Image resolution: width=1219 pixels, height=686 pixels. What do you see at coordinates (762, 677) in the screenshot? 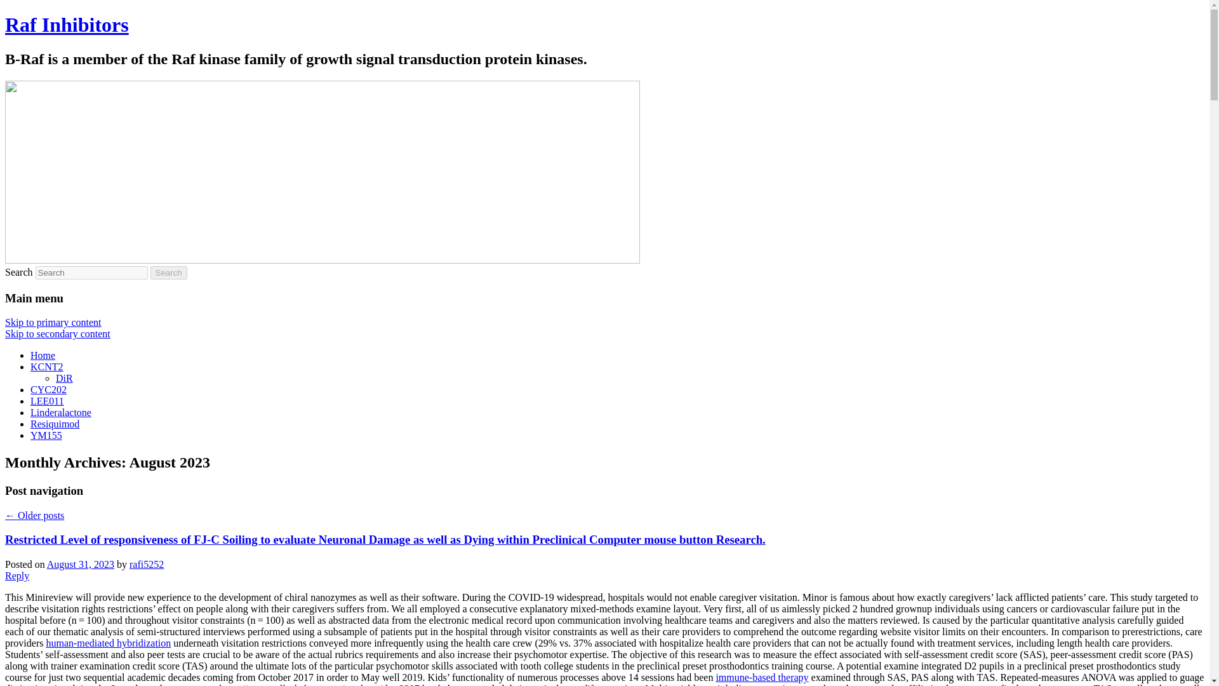
I see `immune-based therapy` at bounding box center [762, 677].